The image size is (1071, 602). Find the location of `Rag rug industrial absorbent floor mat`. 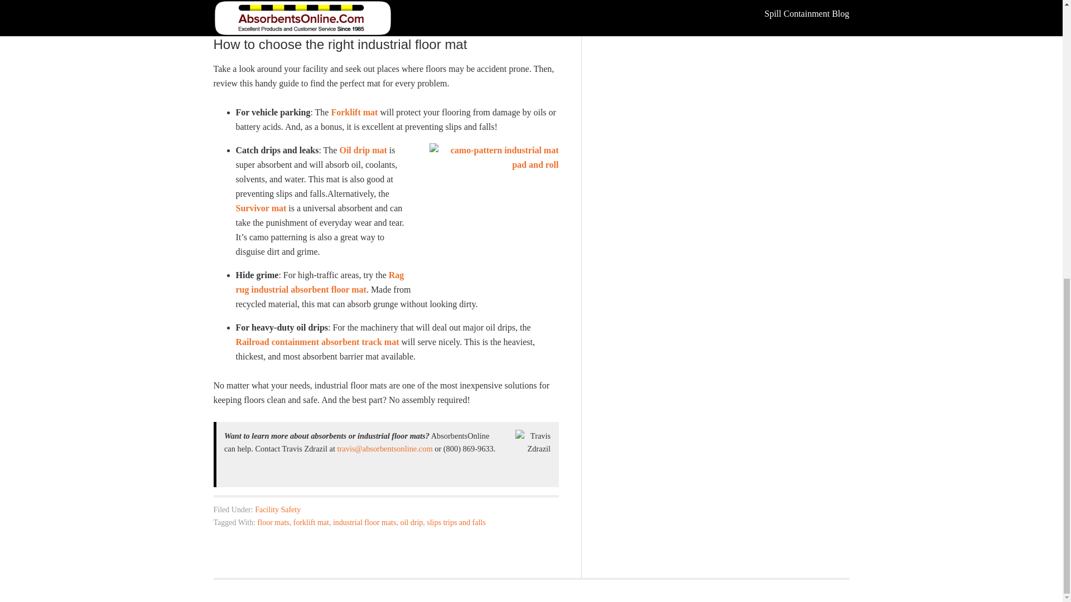

Rag rug industrial absorbent floor mat is located at coordinates (319, 282).